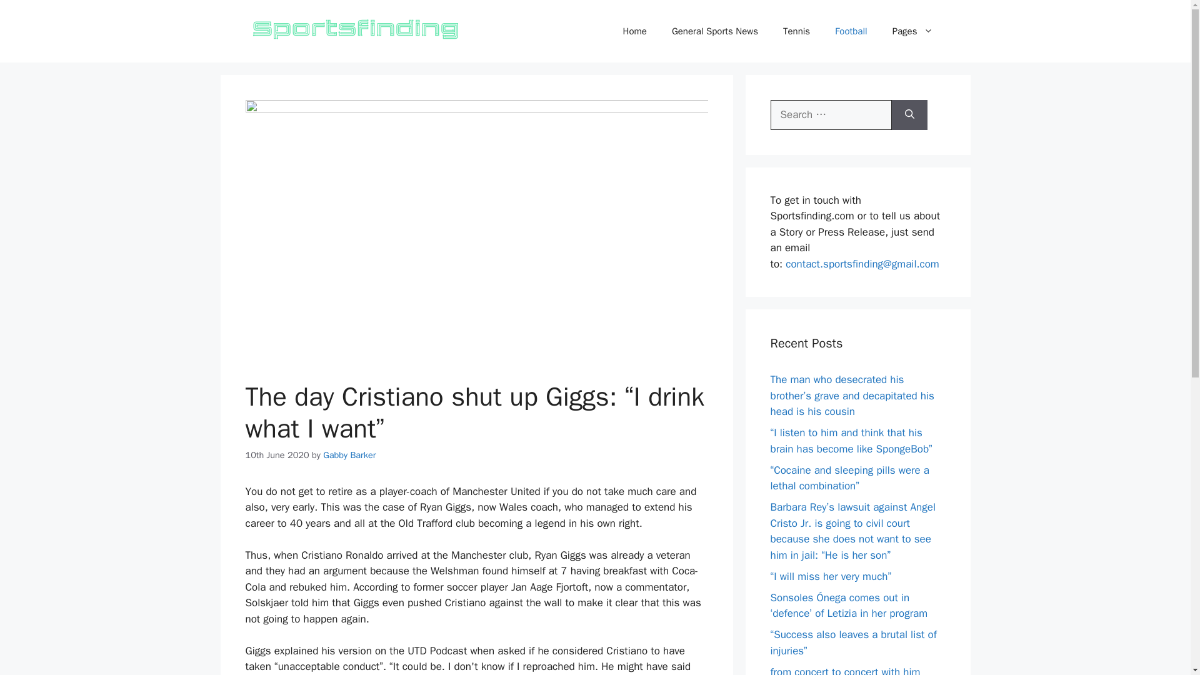 The image size is (1200, 675). Describe the element at coordinates (635, 31) in the screenshot. I see `Home` at that location.